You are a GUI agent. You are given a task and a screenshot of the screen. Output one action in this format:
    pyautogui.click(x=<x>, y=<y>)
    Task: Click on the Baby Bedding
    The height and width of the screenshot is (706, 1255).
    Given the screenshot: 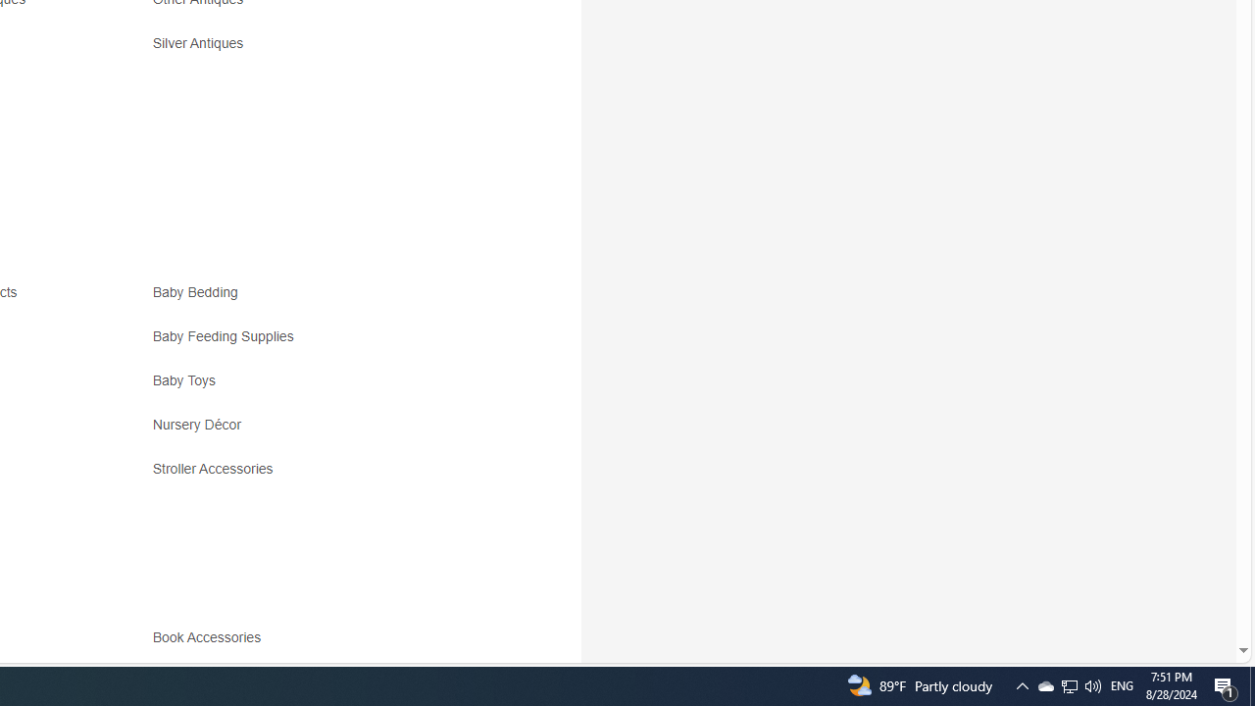 What is the action you would take?
    pyautogui.click(x=200, y=292)
    